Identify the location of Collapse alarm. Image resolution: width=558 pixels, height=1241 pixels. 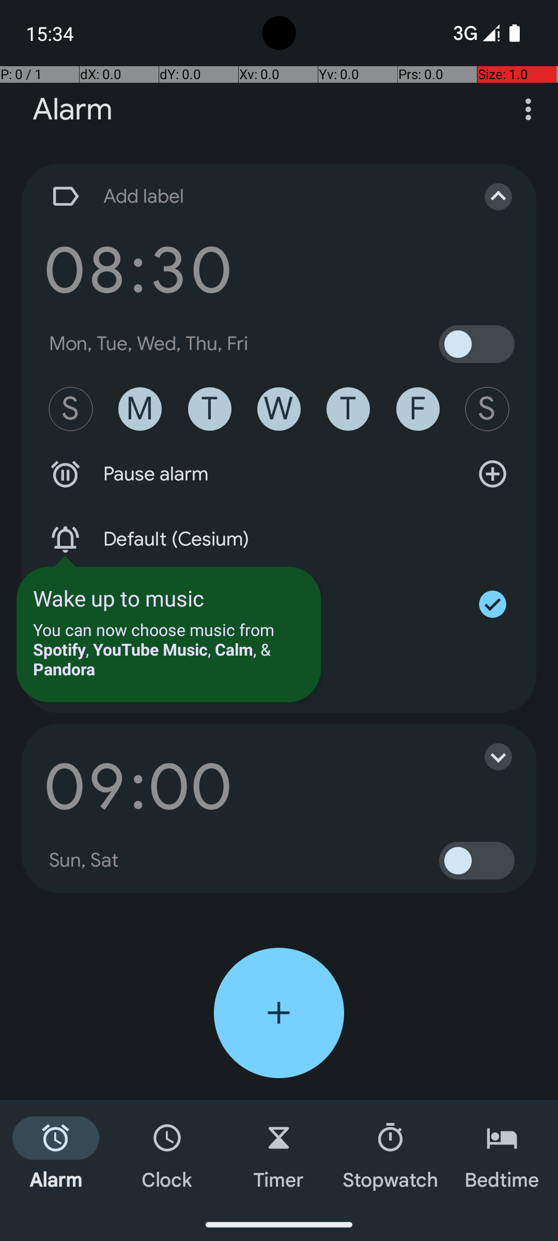
(488, 196).